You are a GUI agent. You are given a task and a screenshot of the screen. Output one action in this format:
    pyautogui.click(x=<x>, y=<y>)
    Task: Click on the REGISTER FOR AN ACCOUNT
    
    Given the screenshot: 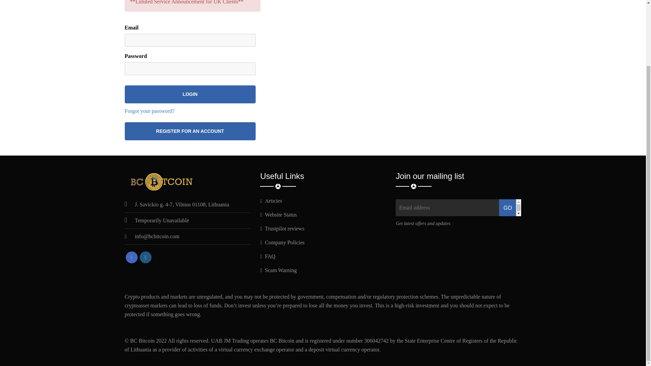 What is the action you would take?
    pyautogui.click(x=190, y=131)
    